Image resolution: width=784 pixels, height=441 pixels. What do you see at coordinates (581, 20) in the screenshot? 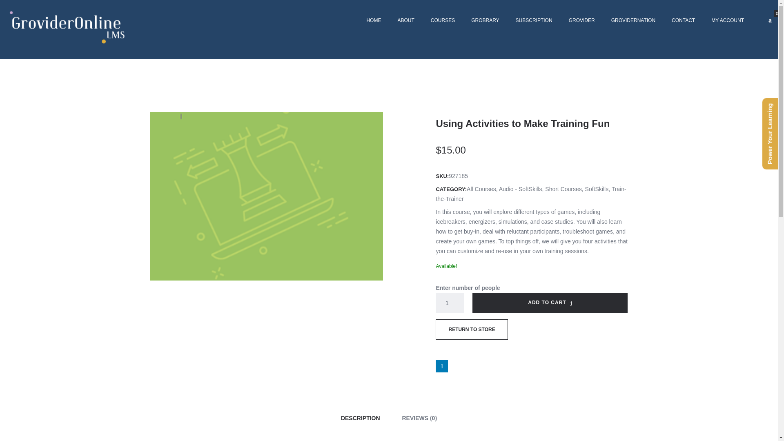
I see `GROVIDER` at bounding box center [581, 20].